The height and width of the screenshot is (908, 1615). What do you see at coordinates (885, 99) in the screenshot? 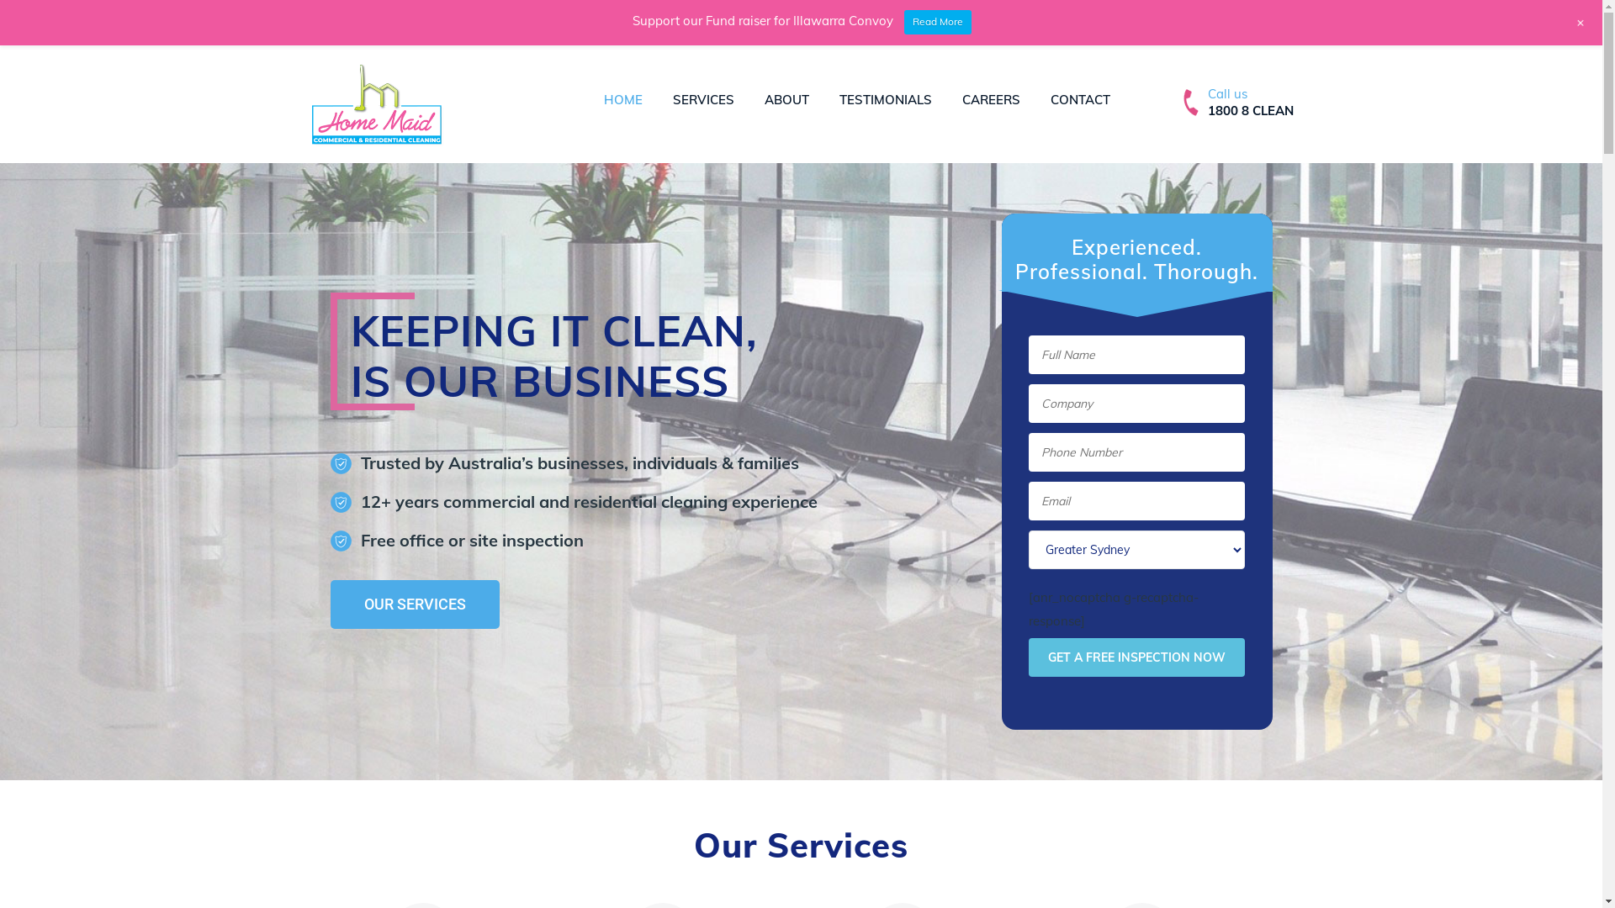
I see `TESTIMONIALS` at bounding box center [885, 99].